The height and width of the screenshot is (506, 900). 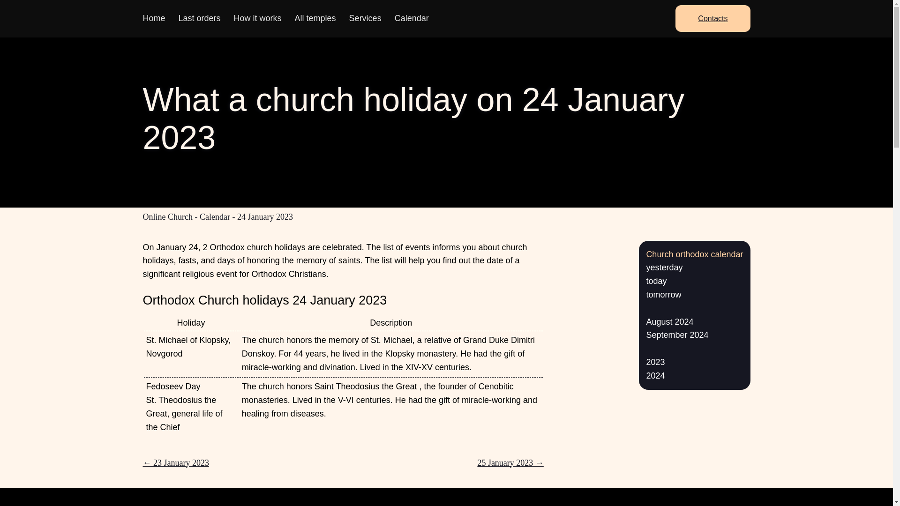 What do you see at coordinates (215, 216) in the screenshot?
I see `Calendar` at bounding box center [215, 216].